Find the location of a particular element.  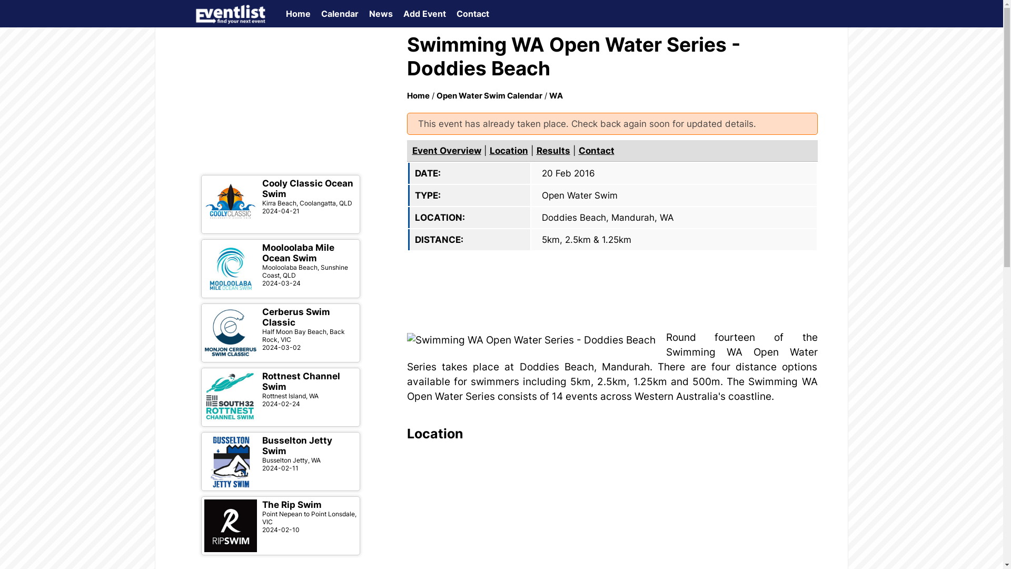

Home is located at coordinates (418, 96).